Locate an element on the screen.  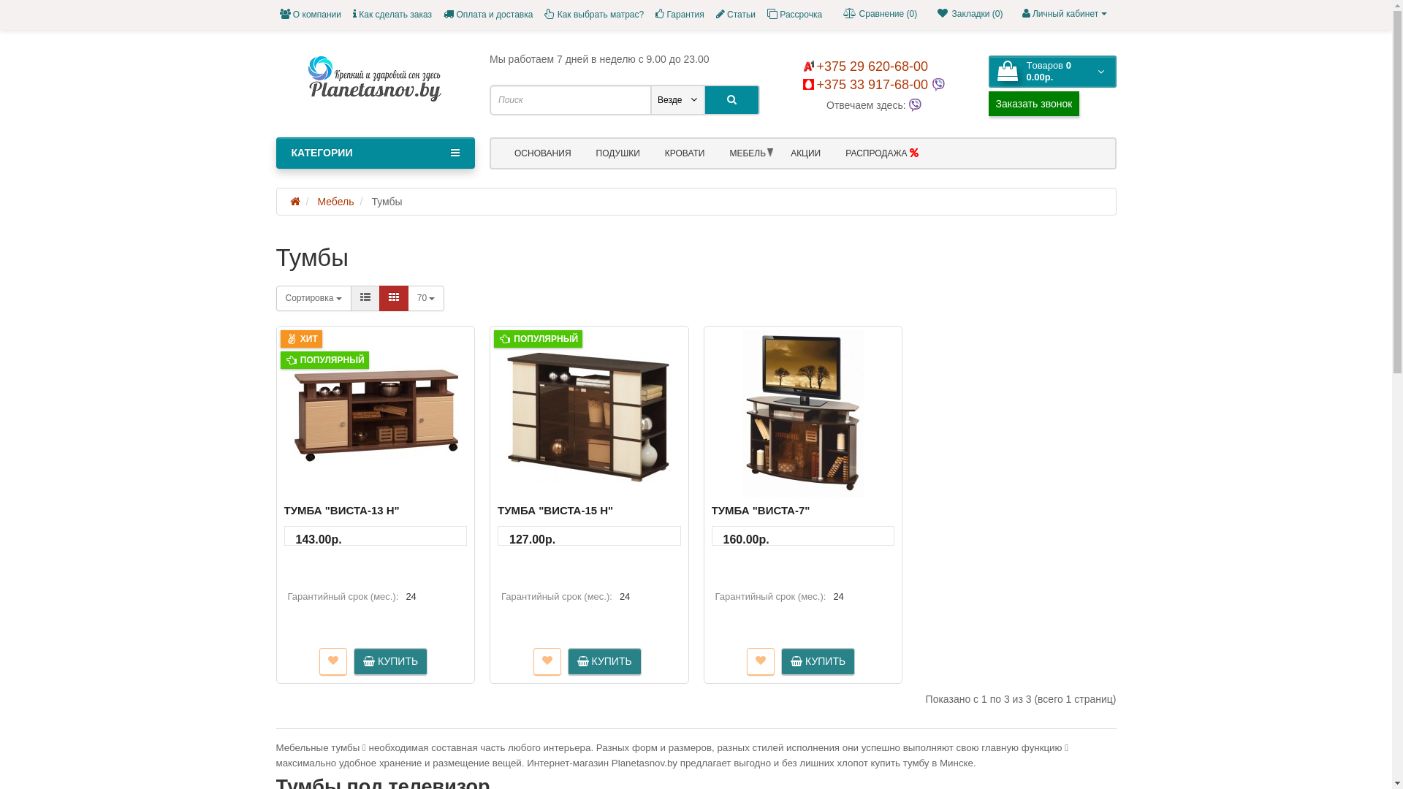
+375 29 620-68-00 is located at coordinates (865, 66).